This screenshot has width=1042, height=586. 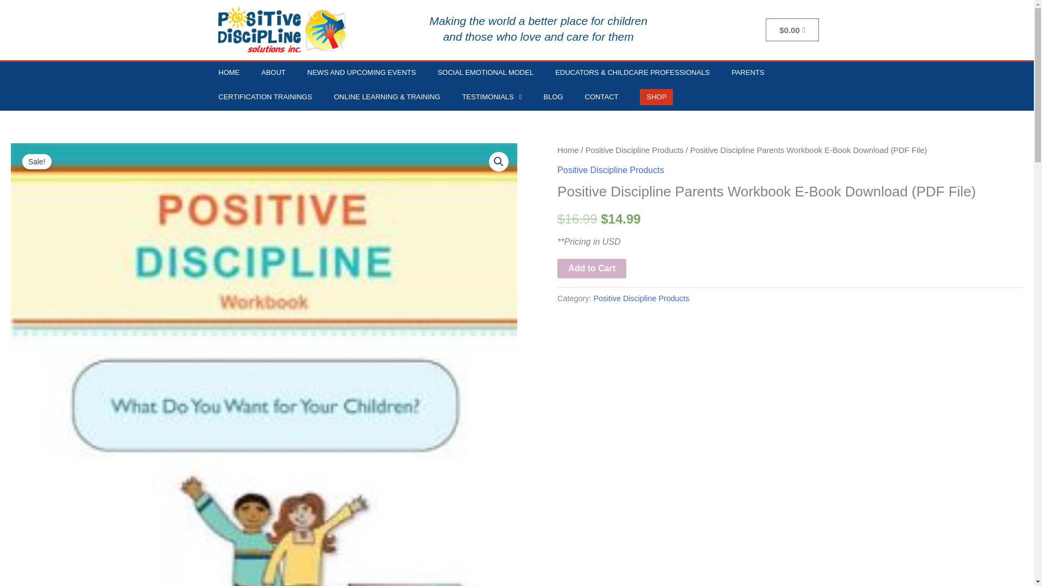 What do you see at coordinates (568, 150) in the screenshot?
I see `Home` at bounding box center [568, 150].